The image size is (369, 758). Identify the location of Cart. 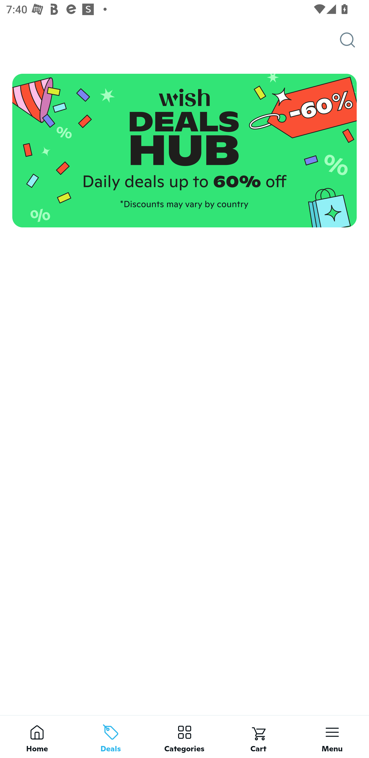
(258, 736).